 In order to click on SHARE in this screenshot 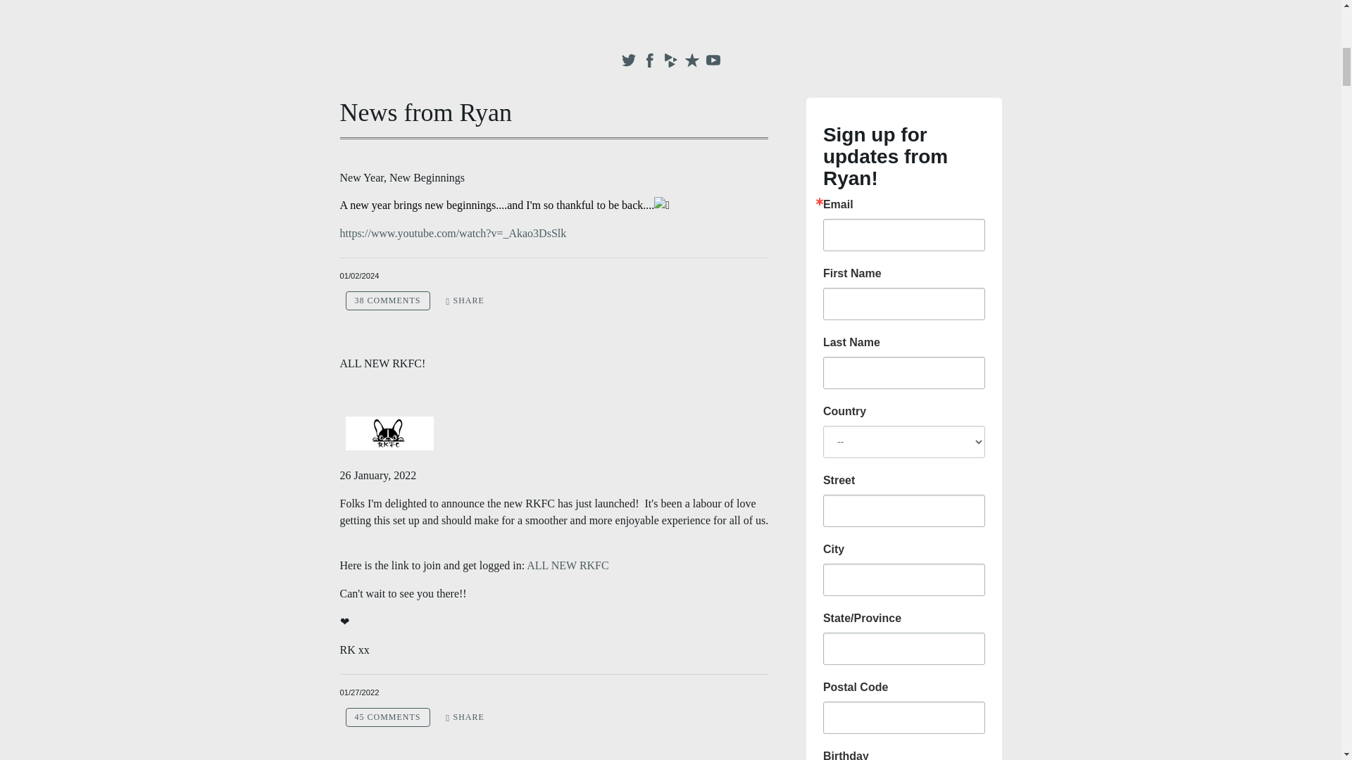, I will do `click(465, 300)`.